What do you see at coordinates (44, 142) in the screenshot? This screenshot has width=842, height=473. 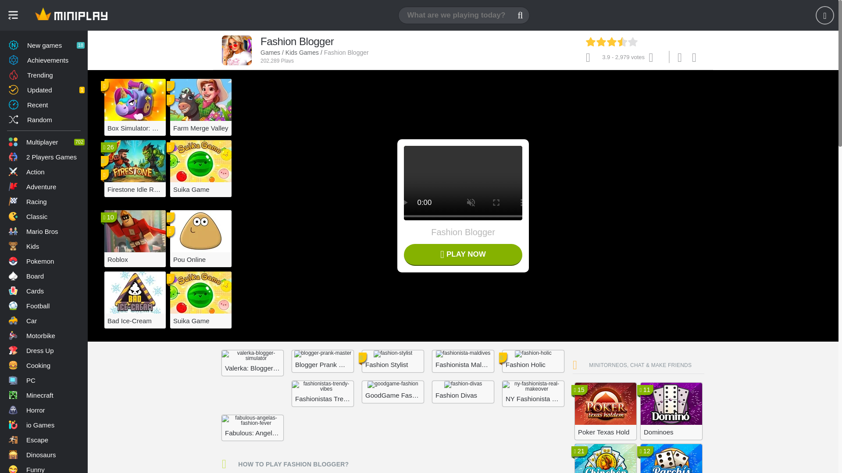 I see `Multiplayer Games` at bounding box center [44, 142].